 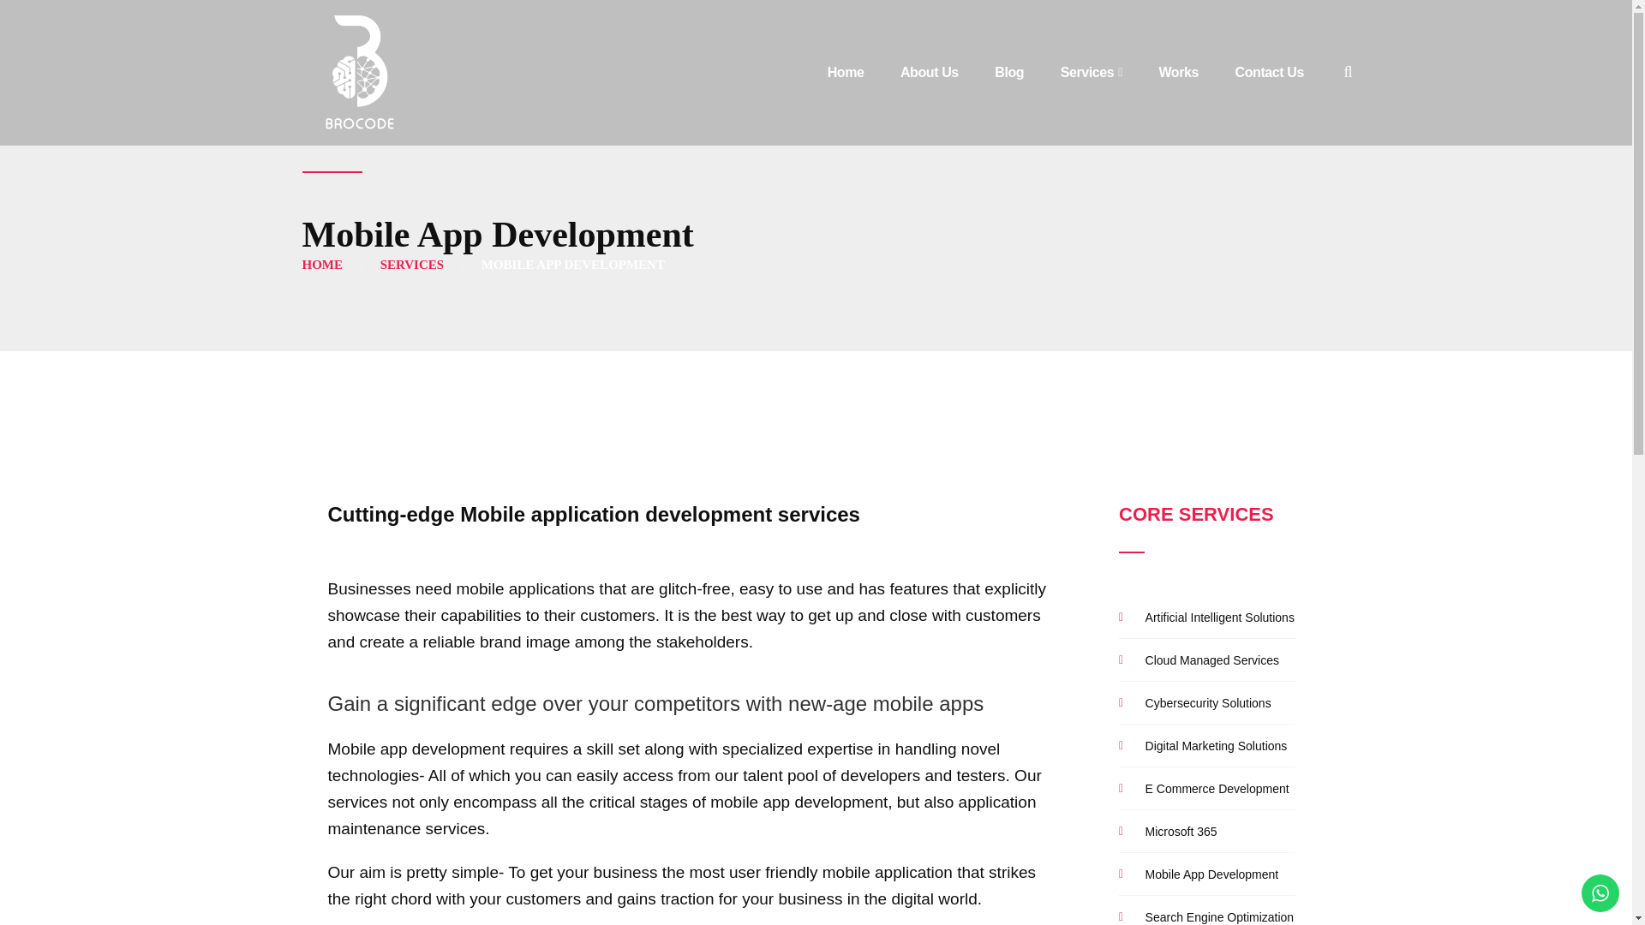 What do you see at coordinates (1092, 72) in the screenshot?
I see `Services` at bounding box center [1092, 72].